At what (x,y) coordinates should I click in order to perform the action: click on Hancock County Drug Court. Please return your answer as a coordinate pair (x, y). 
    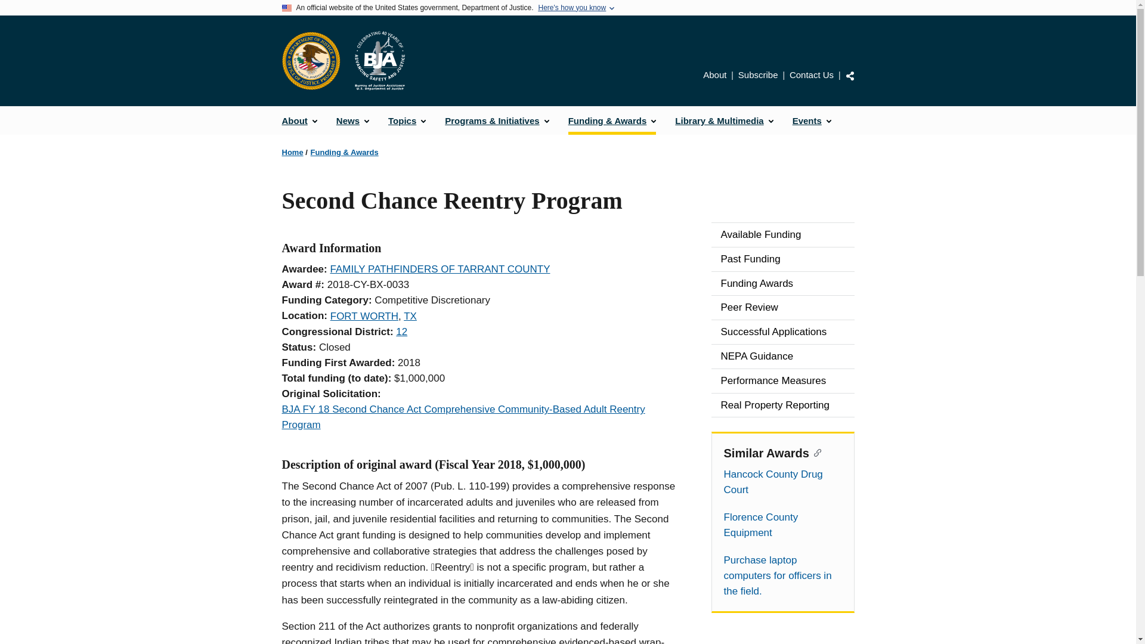
    Looking at the image, I should click on (782, 482).